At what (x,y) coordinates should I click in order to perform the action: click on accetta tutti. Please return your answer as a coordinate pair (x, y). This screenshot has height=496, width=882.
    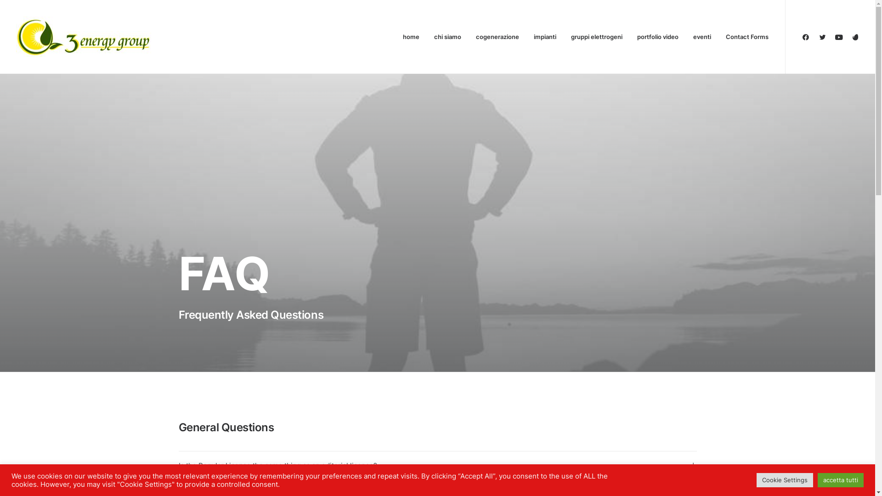
    Looking at the image, I should click on (841, 480).